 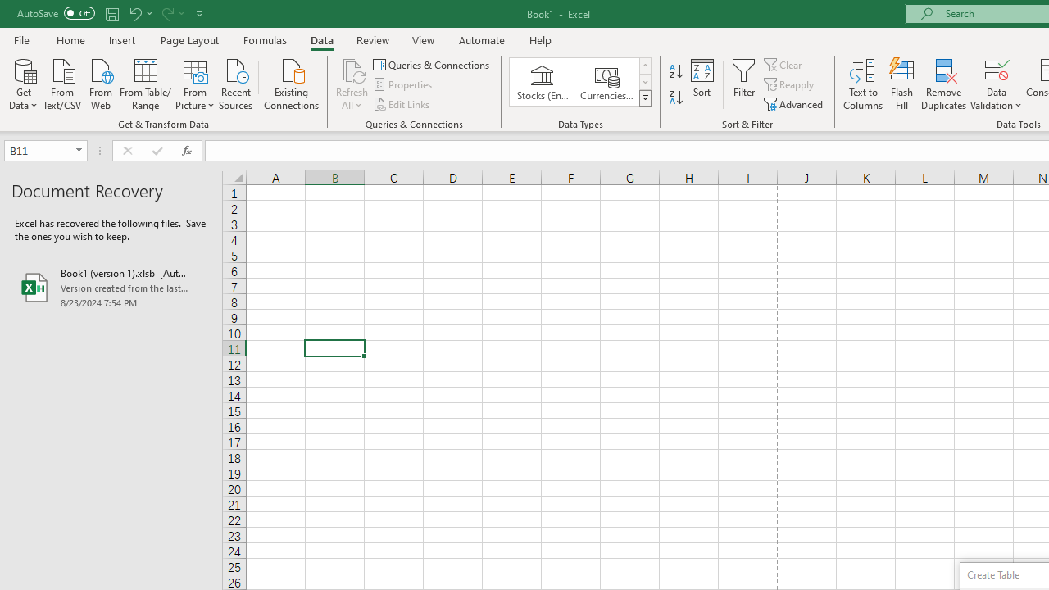 I want to click on Row up, so click(x=644, y=66).